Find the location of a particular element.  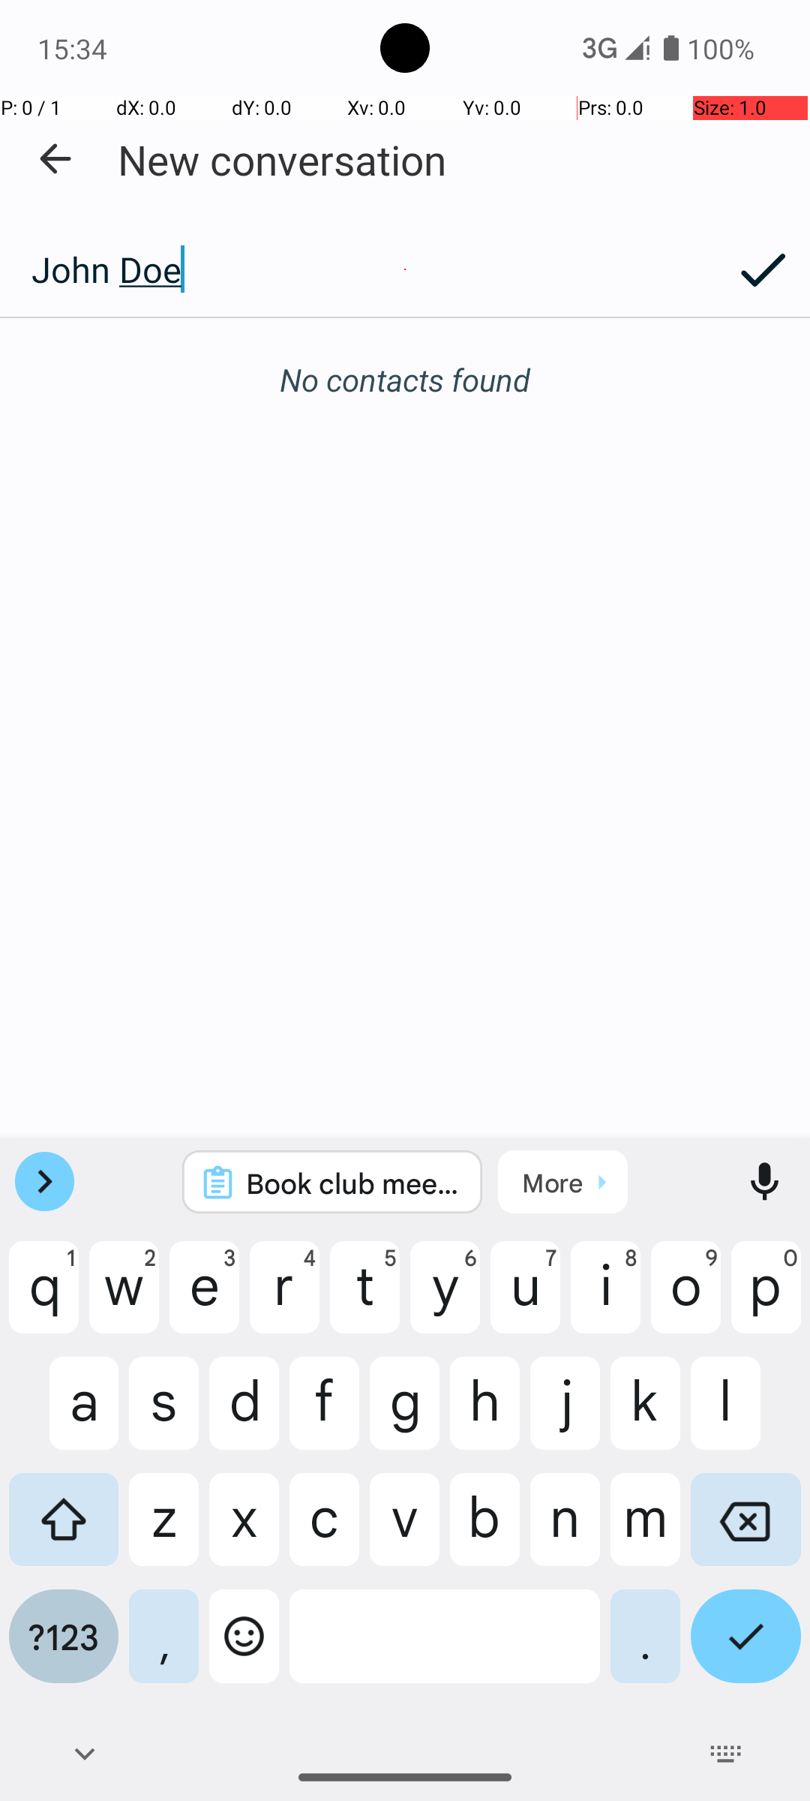

Book club meets next Tuesday to discuss '1984'. is located at coordinates (352, 1183).